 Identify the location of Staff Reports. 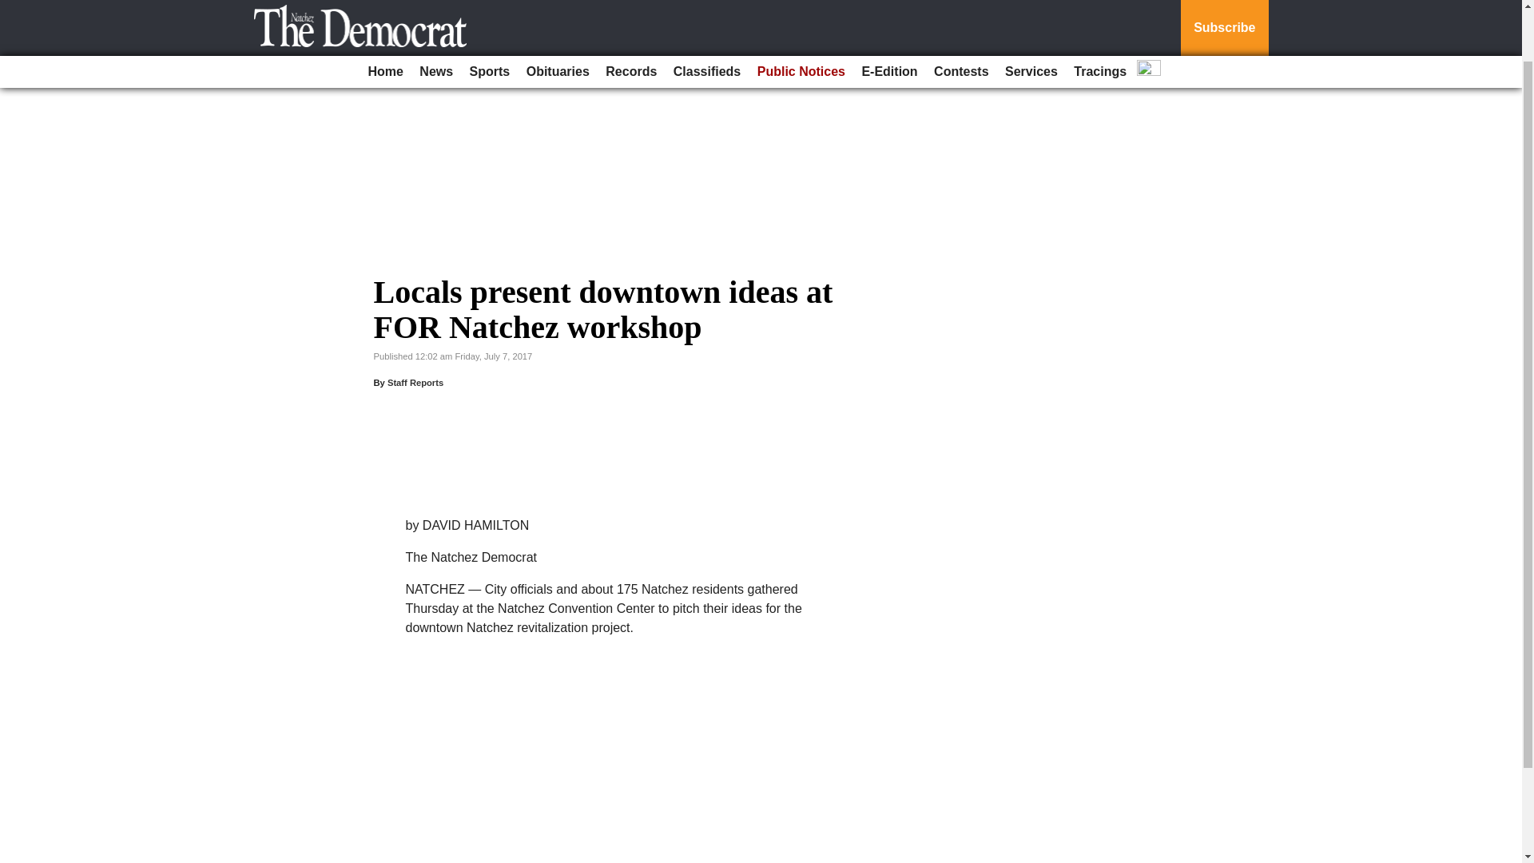
(415, 382).